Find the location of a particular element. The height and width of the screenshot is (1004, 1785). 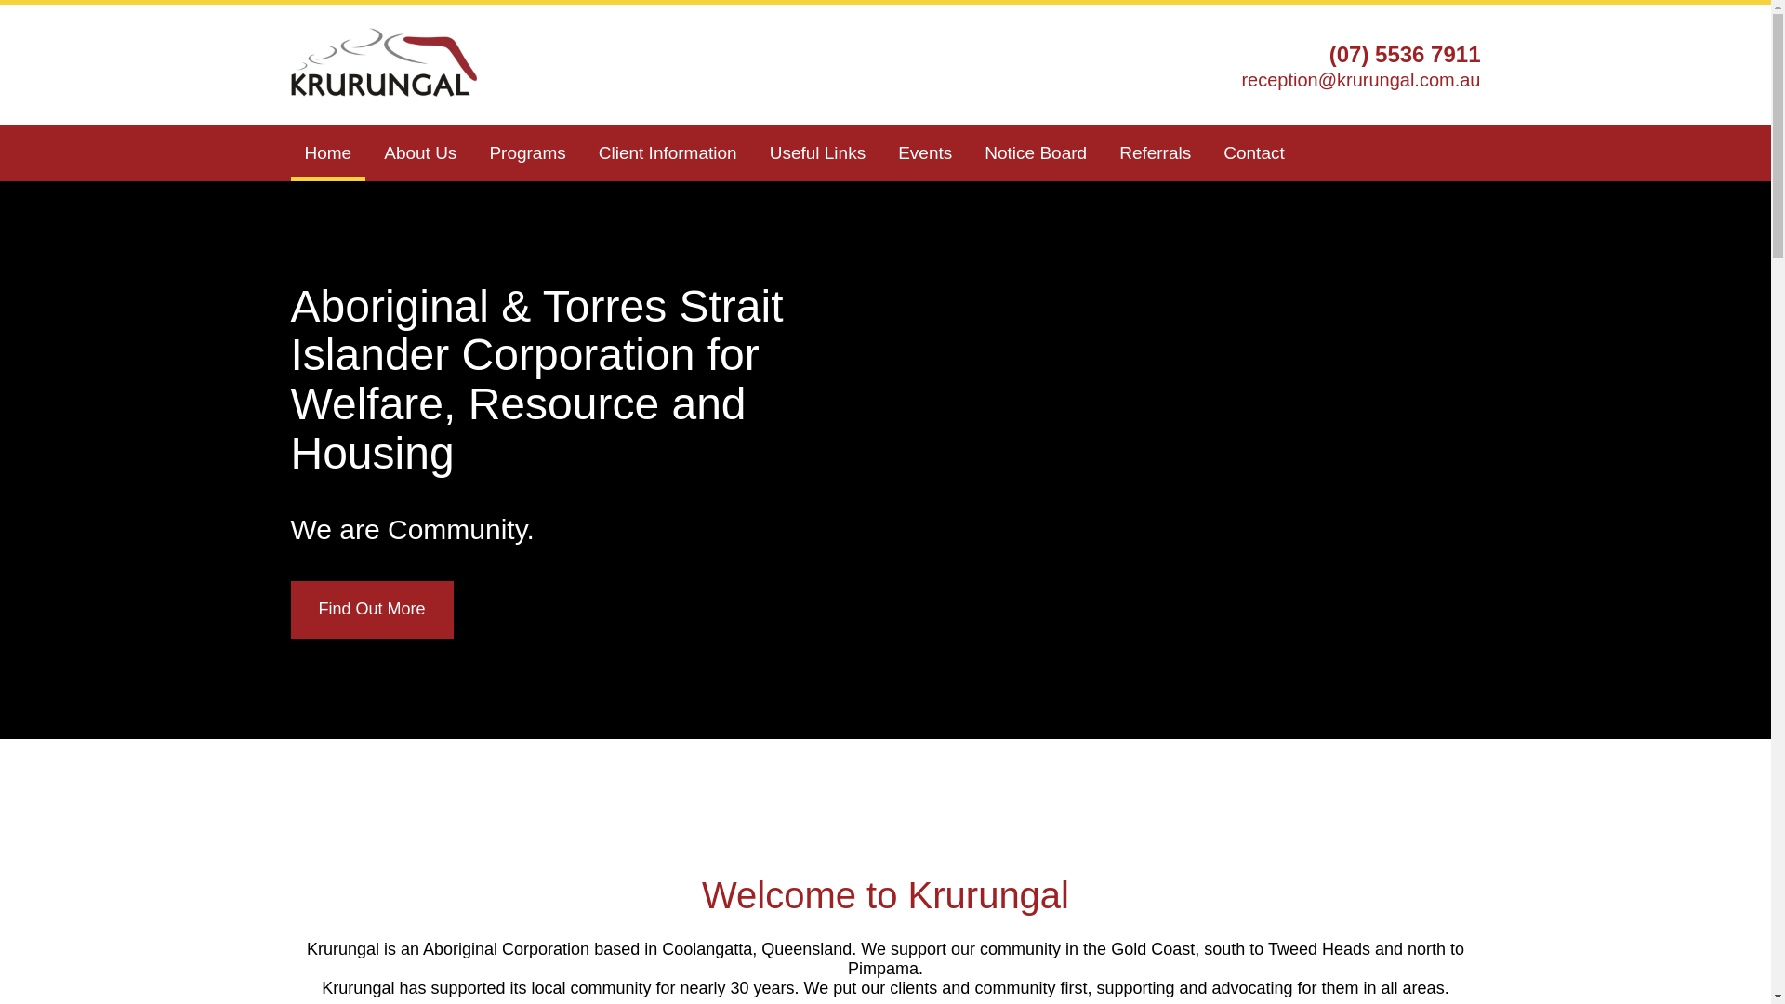

Find Out More is located at coordinates (372, 610).